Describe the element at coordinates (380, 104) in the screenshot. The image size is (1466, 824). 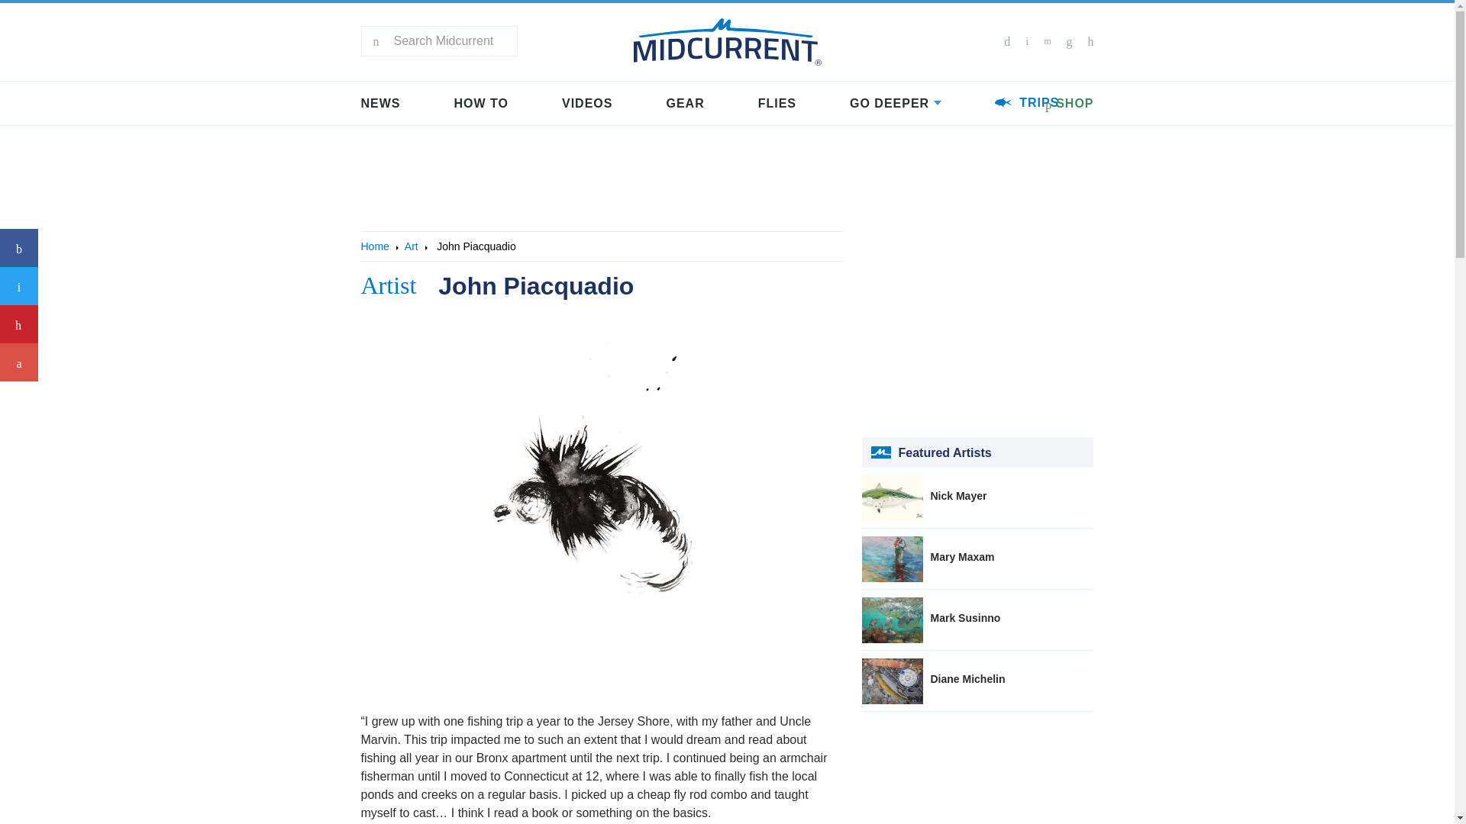
I see `NEWS` at that location.